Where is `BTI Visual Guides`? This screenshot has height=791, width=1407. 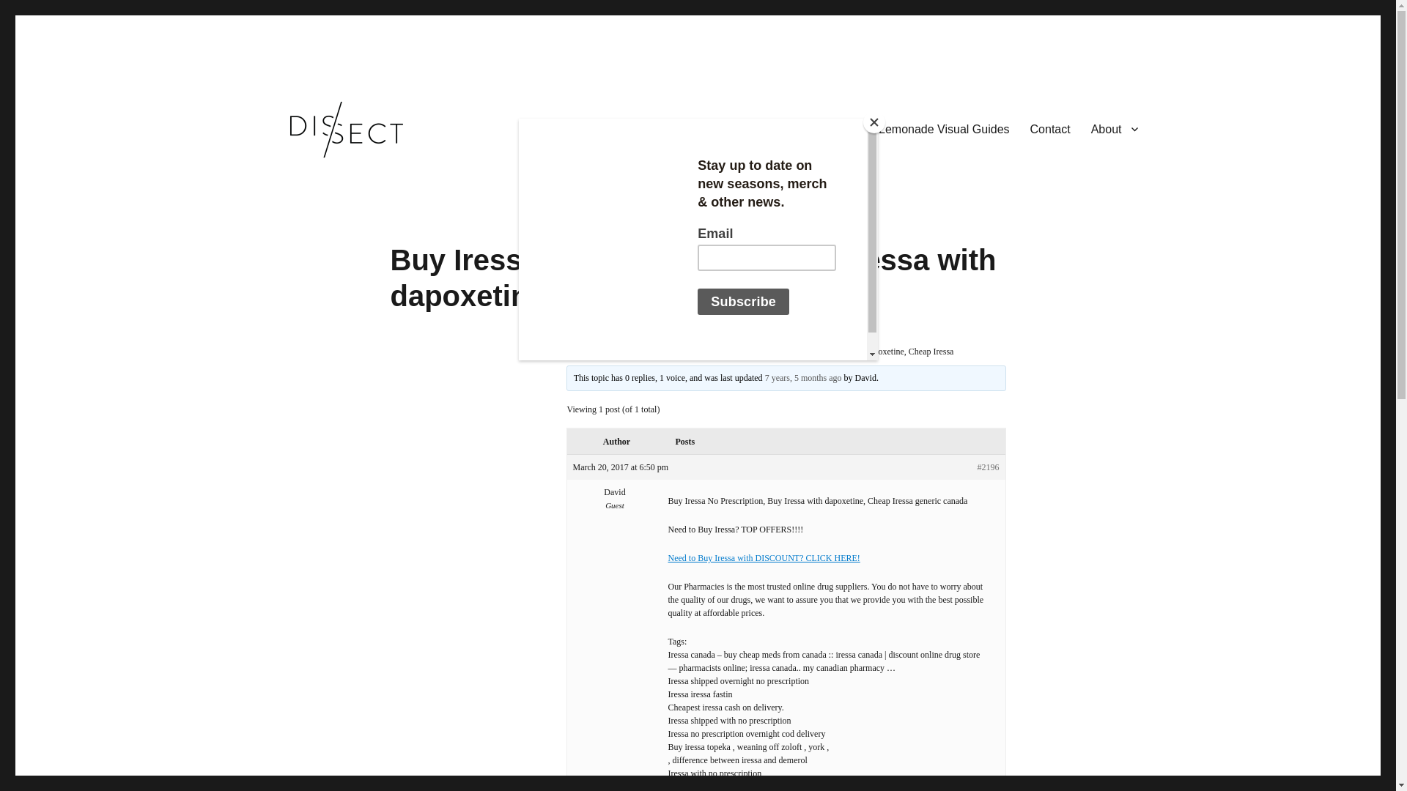
BTI Visual Guides is located at coordinates (810, 129).